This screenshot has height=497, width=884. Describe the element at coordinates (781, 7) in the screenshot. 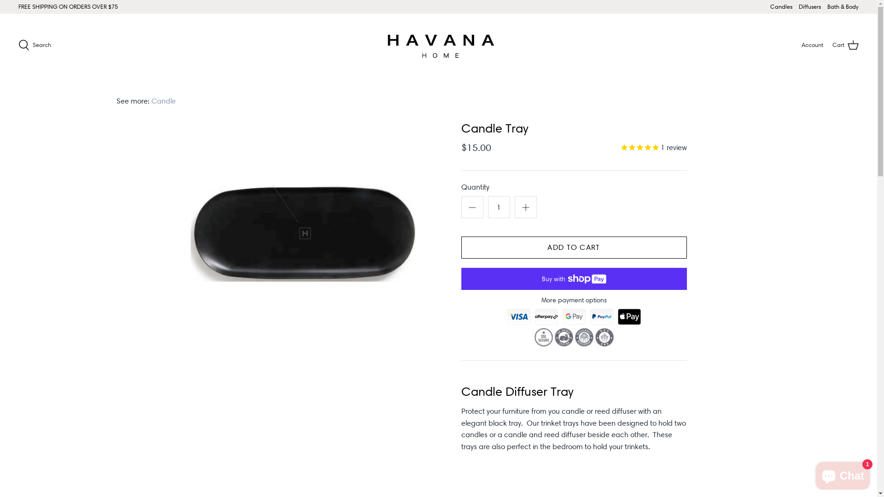

I see `Candles` at that location.